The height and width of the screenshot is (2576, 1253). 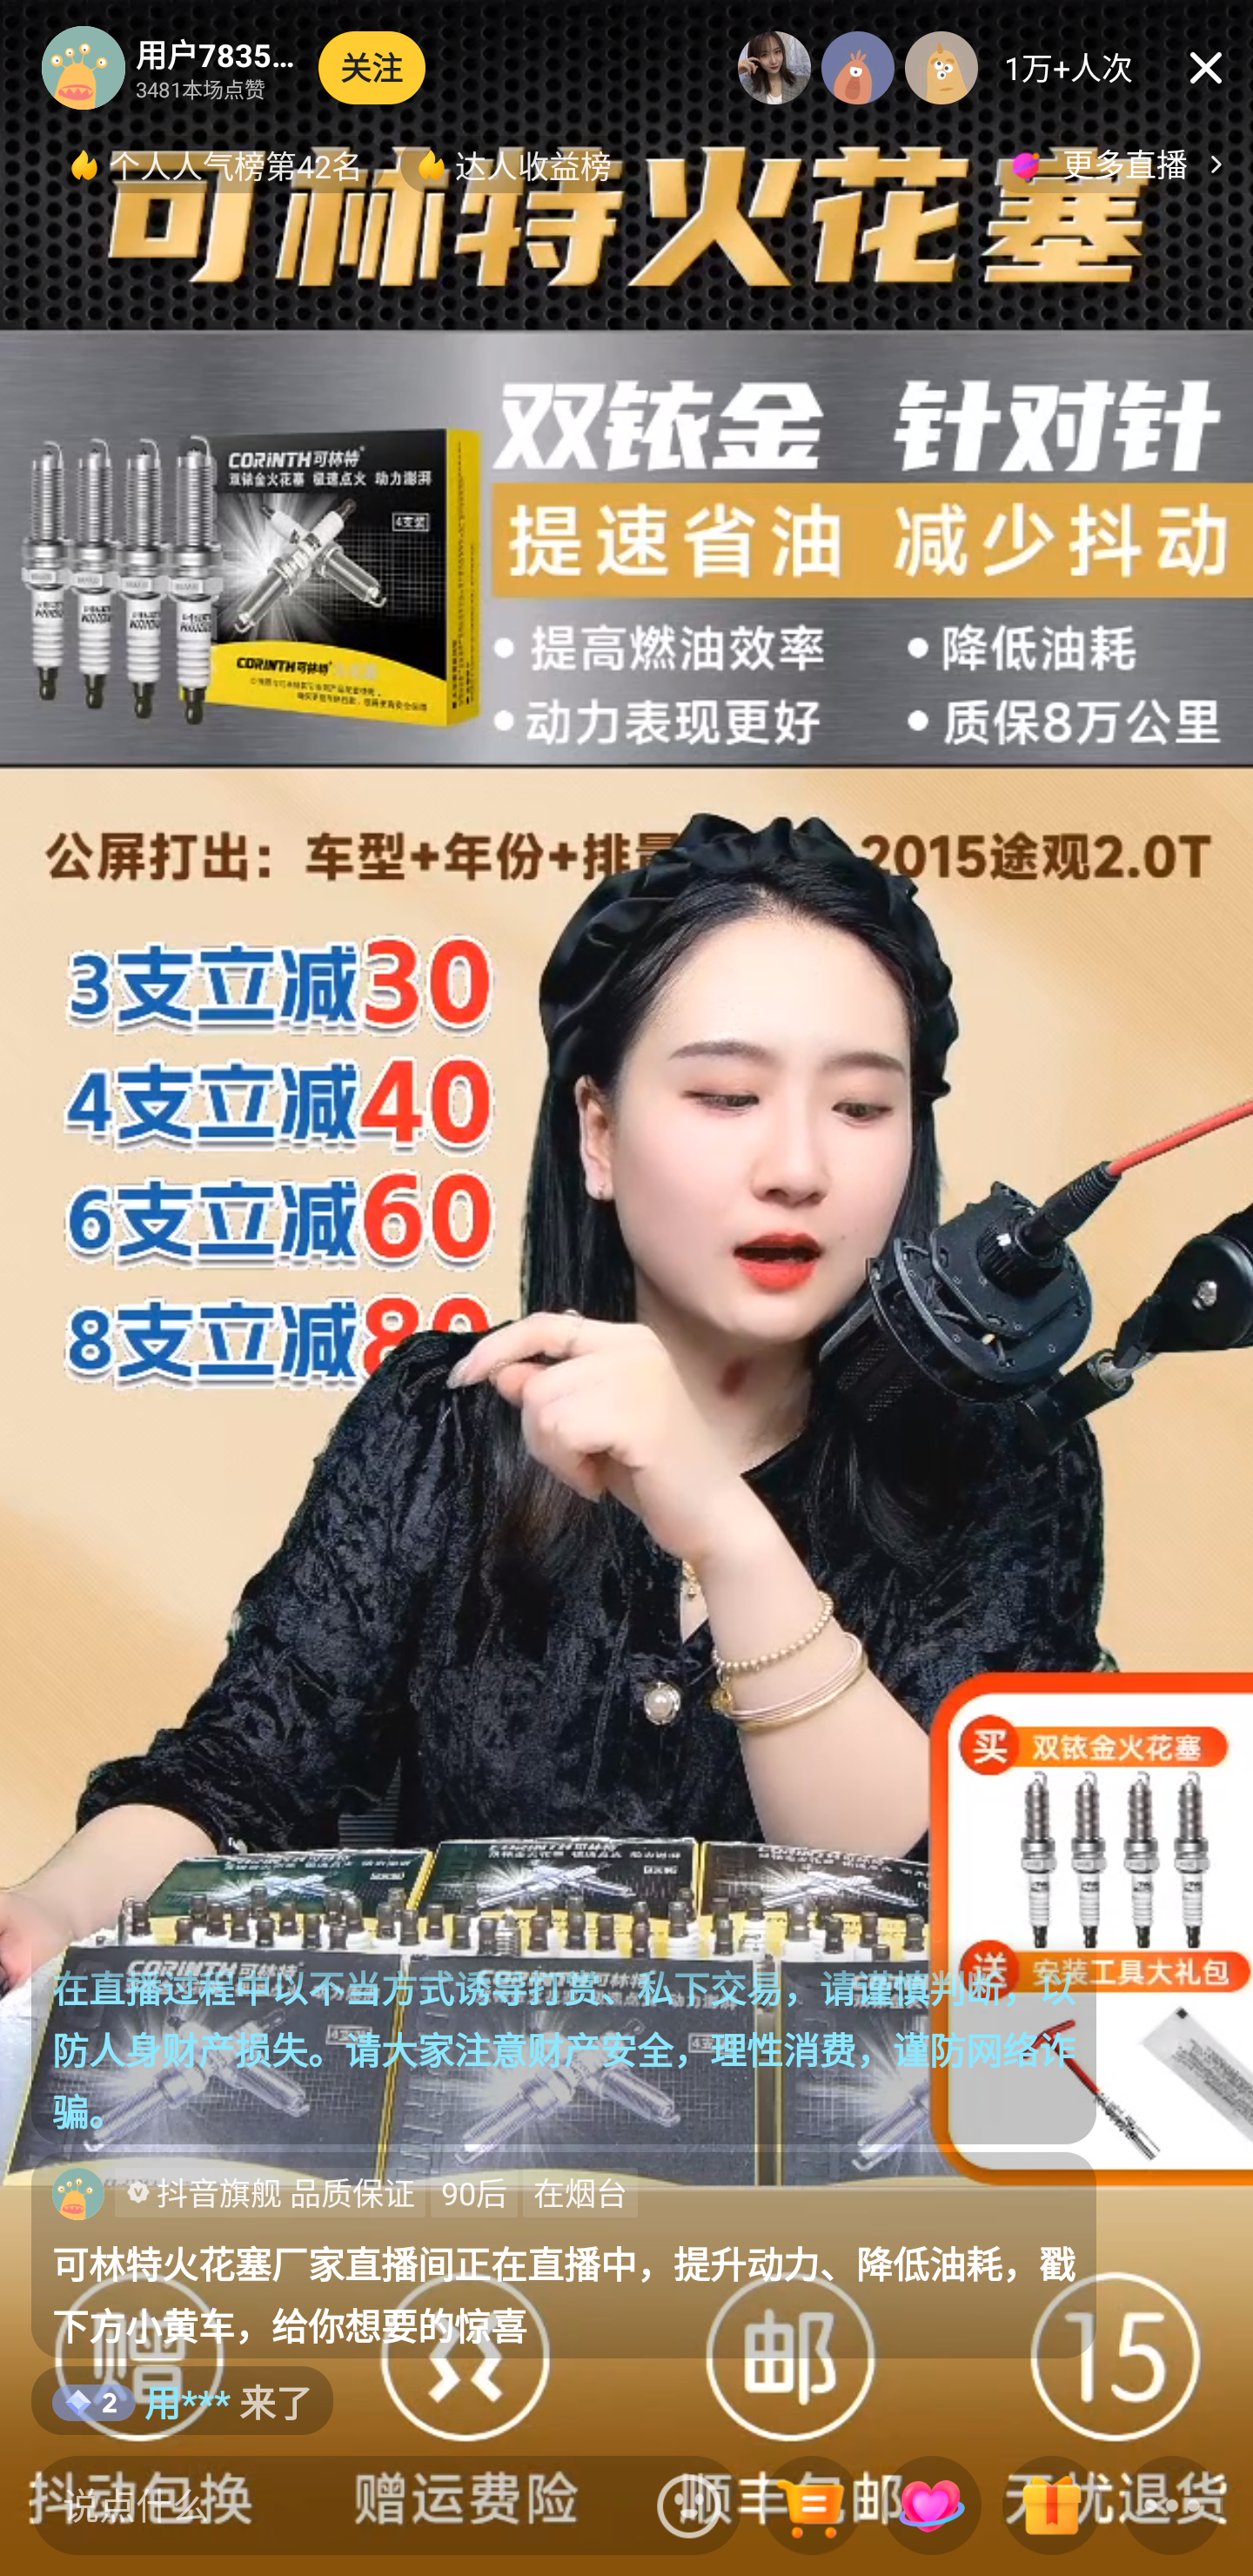 What do you see at coordinates (1172, 2507) in the screenshot?
I see `更多面板 按钮` at bounding box center [1172, 2507].